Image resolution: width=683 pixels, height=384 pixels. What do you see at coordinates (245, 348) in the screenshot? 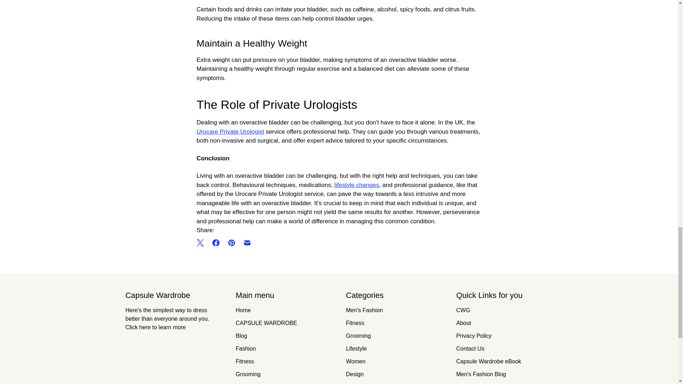
I see `Fashion` at bounding box center [245, 348].